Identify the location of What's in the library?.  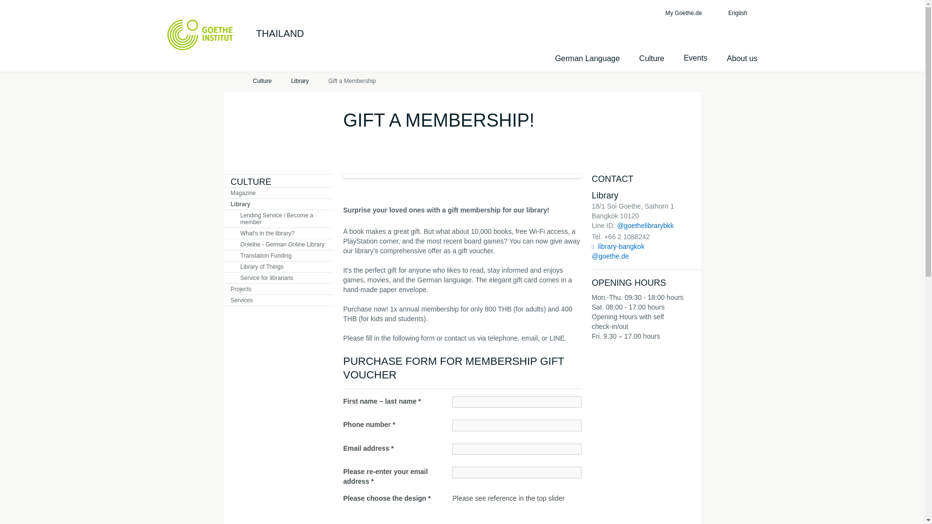
(278, 233).